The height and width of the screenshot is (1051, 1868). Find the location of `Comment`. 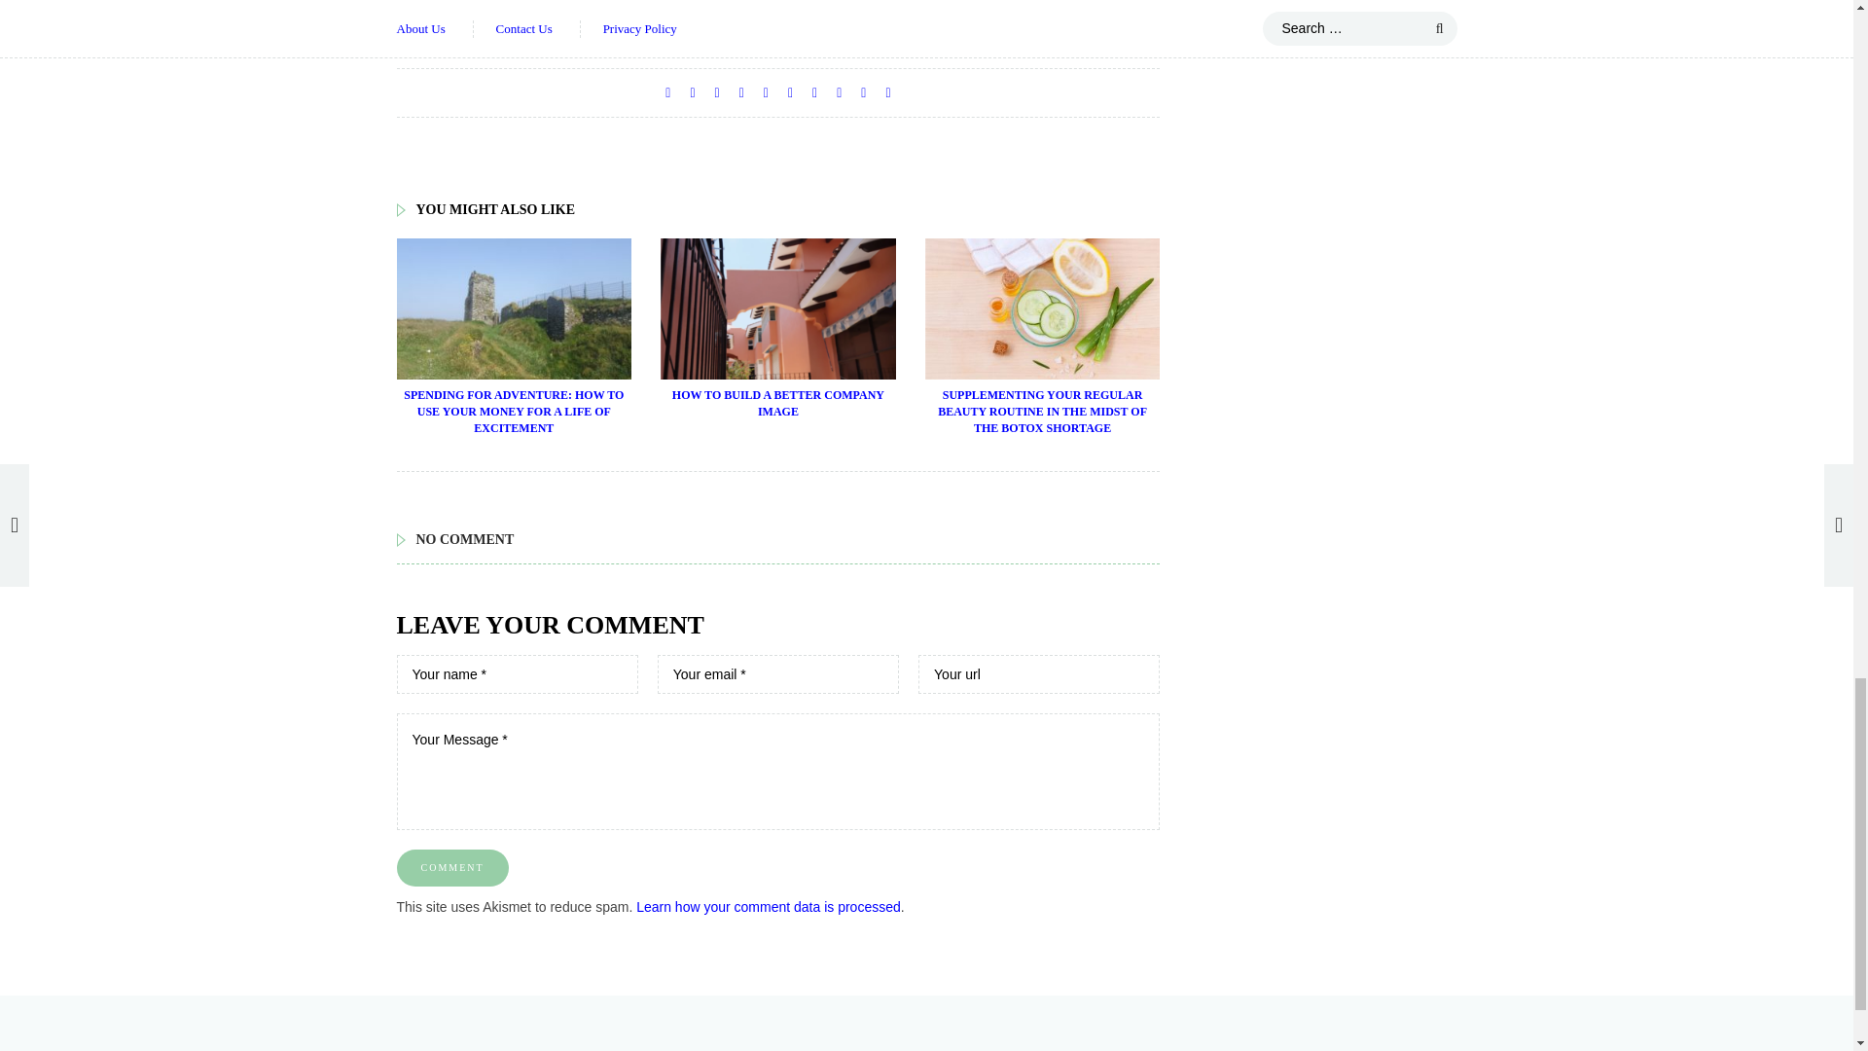

Comment is located at coordinates (451, 868).